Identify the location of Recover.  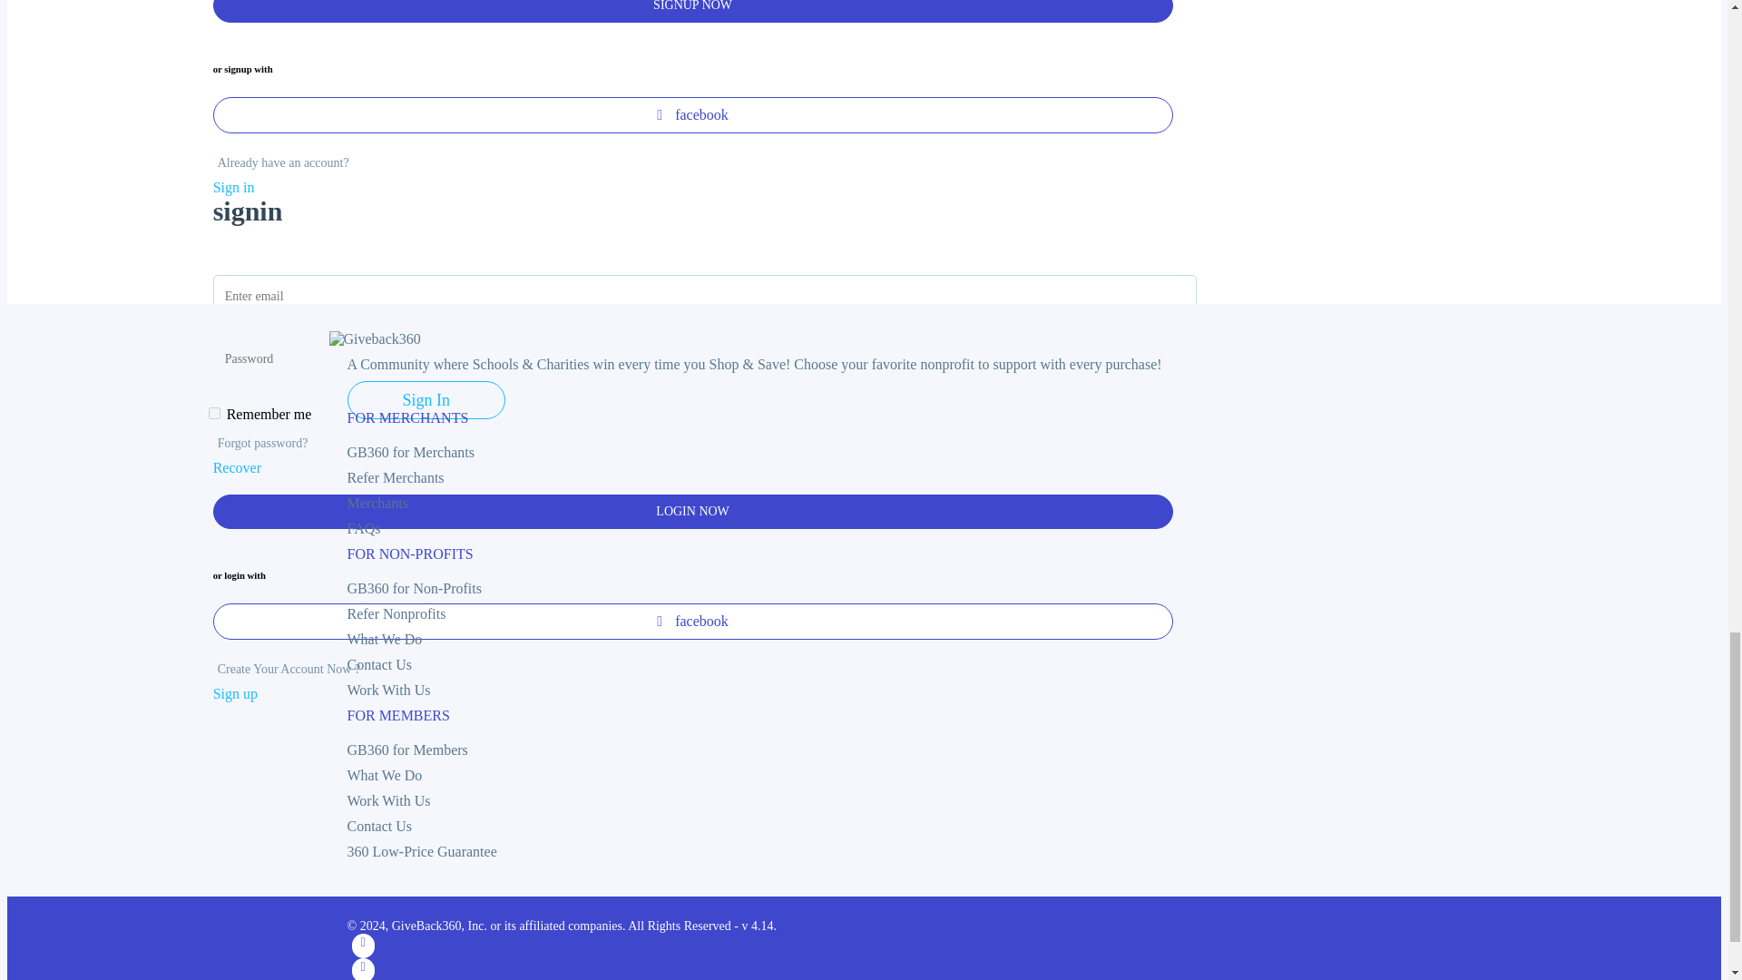
(237, 466).